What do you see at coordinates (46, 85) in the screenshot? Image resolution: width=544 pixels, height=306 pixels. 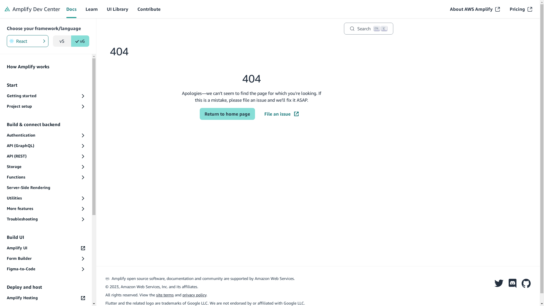 I see `Start` at bounding box center [46, 85].